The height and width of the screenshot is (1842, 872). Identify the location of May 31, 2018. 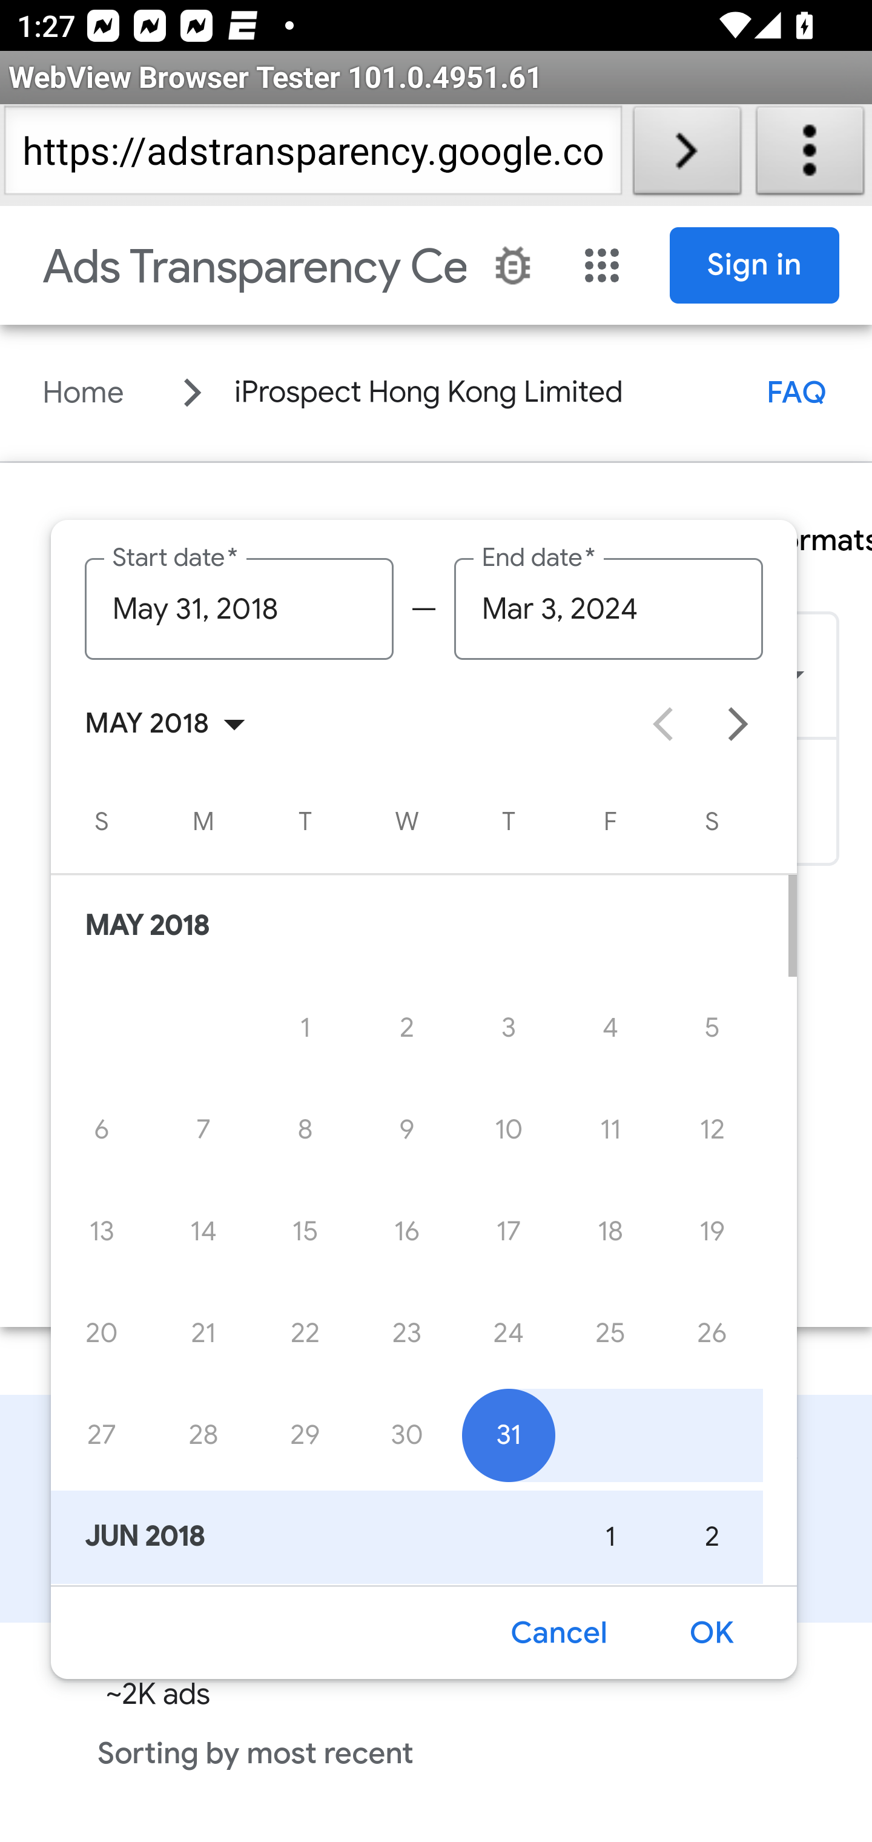
(237, 608).